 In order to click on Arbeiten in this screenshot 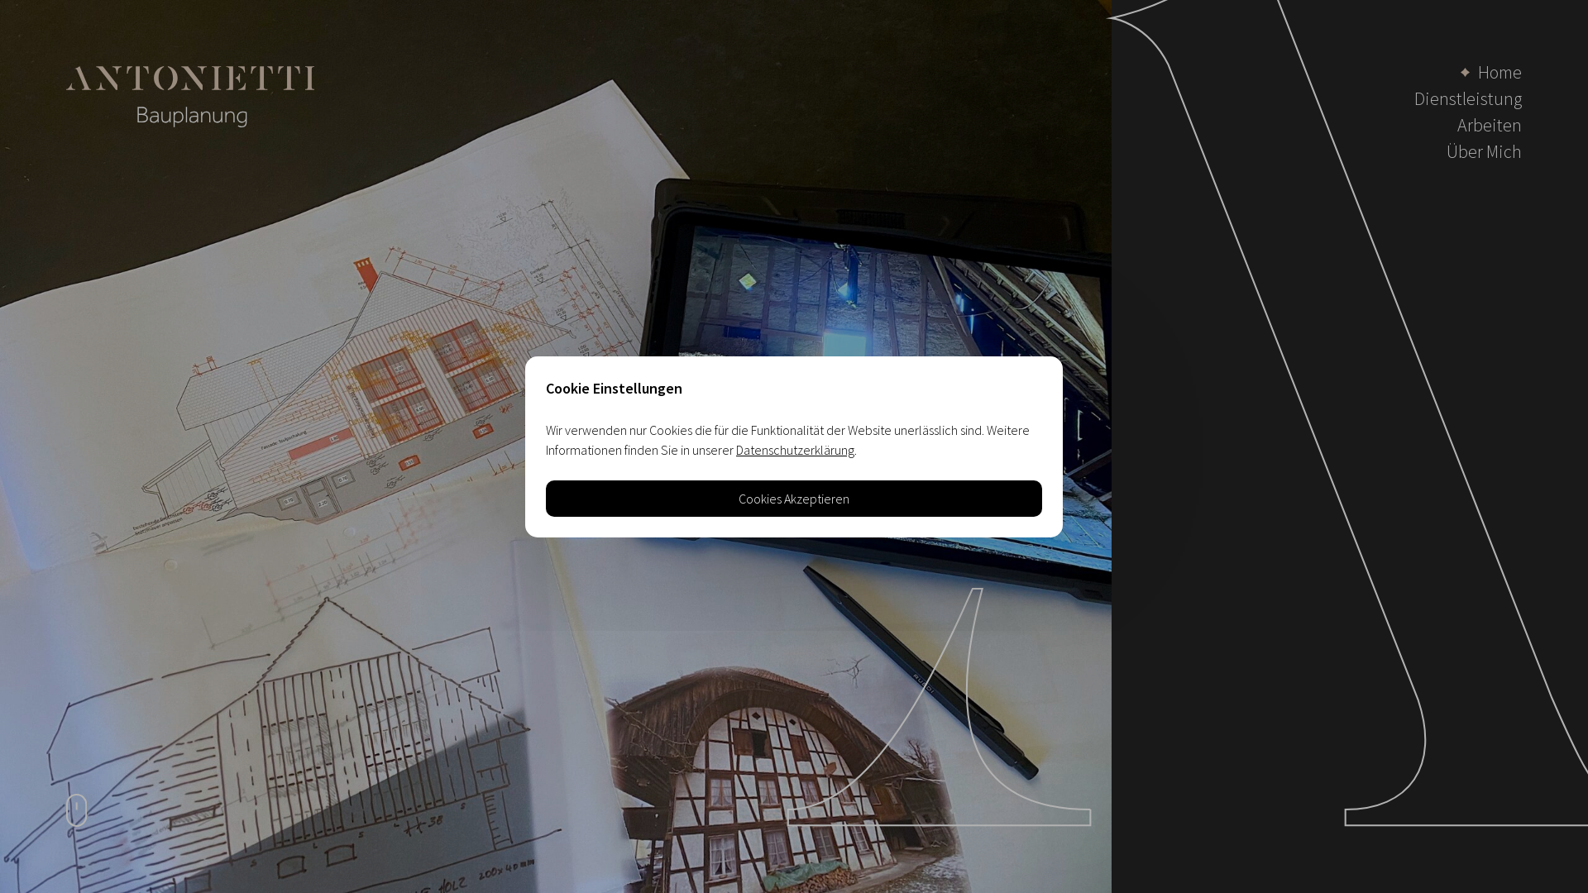, I will do `click(1490, 125)`.